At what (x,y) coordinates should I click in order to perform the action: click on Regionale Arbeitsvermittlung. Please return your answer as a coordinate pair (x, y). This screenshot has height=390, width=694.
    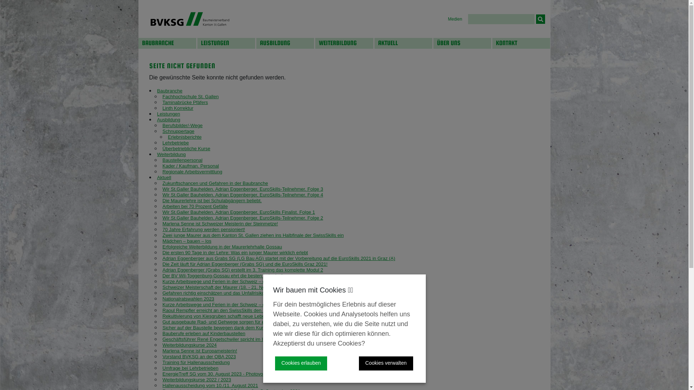
    Looking at the image, I should click on (192, 172).